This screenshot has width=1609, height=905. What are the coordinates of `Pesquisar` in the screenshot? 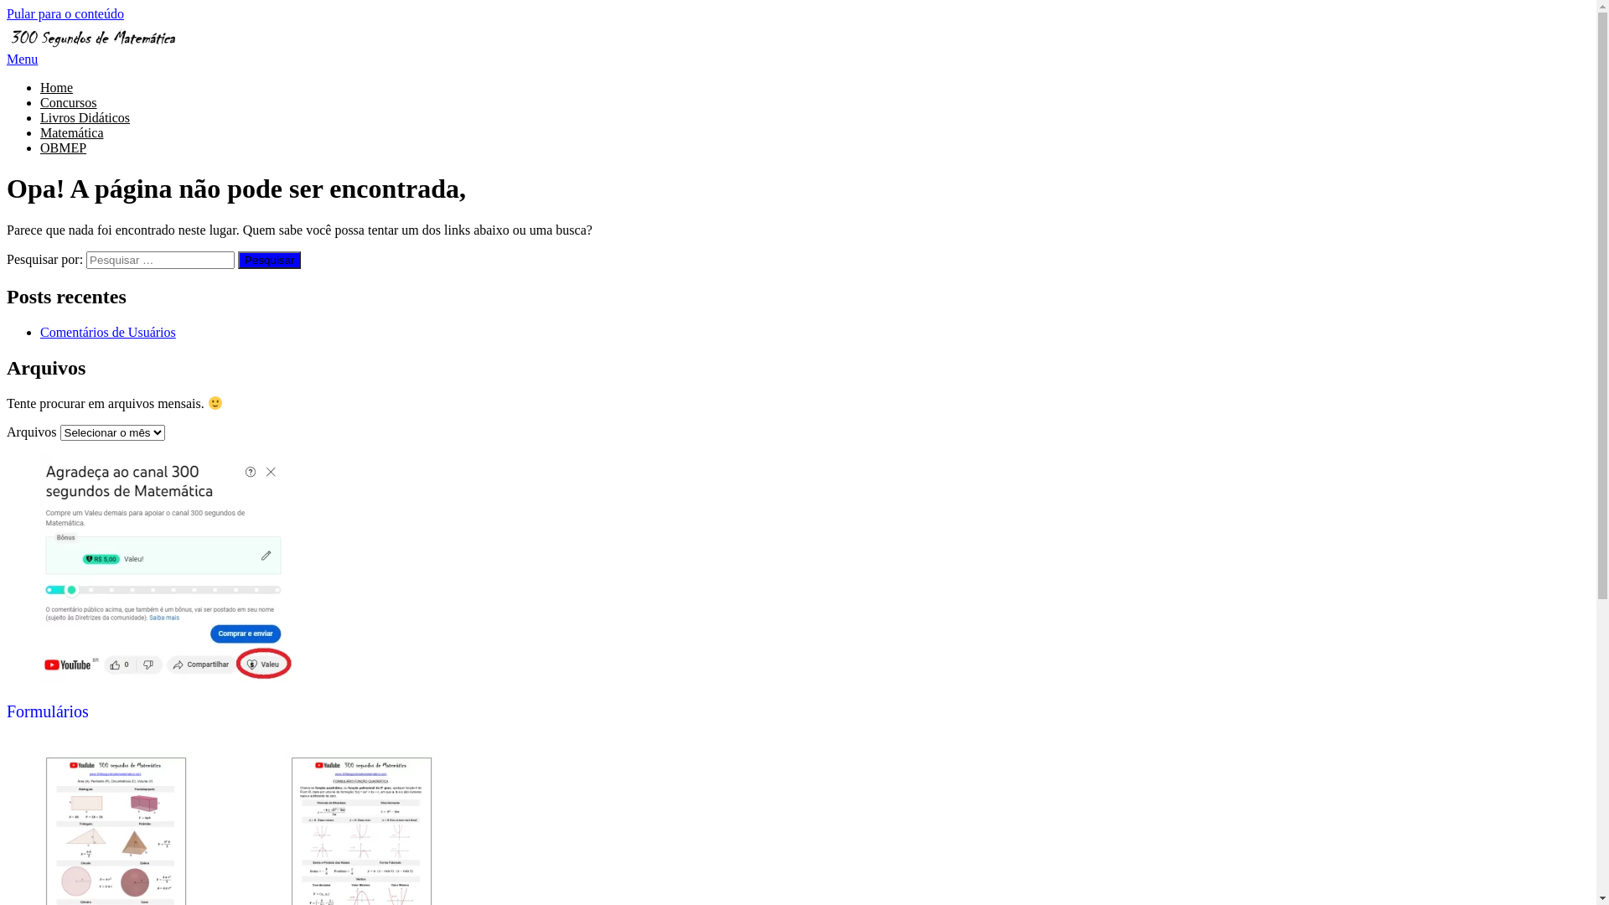 It's located at (270, 260).